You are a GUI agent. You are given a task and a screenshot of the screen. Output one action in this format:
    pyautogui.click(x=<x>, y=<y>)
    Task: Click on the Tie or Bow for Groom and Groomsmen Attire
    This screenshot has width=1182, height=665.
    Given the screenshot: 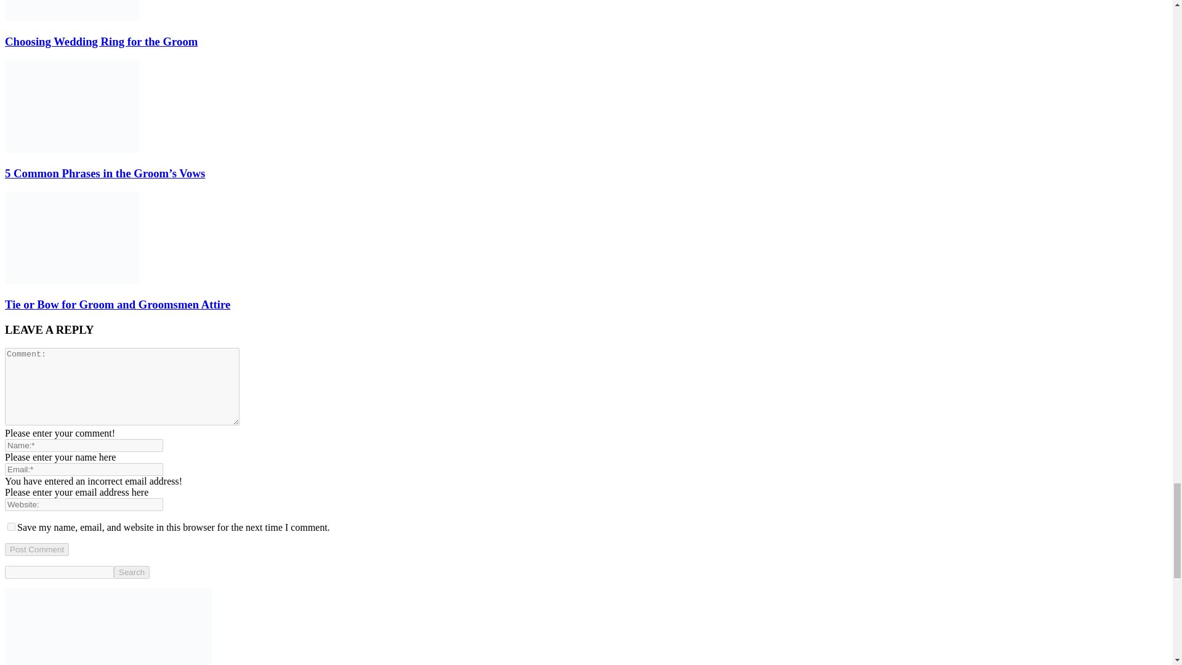 What is the action you would take?
    pyautogui.click(x=71, y=281)
    